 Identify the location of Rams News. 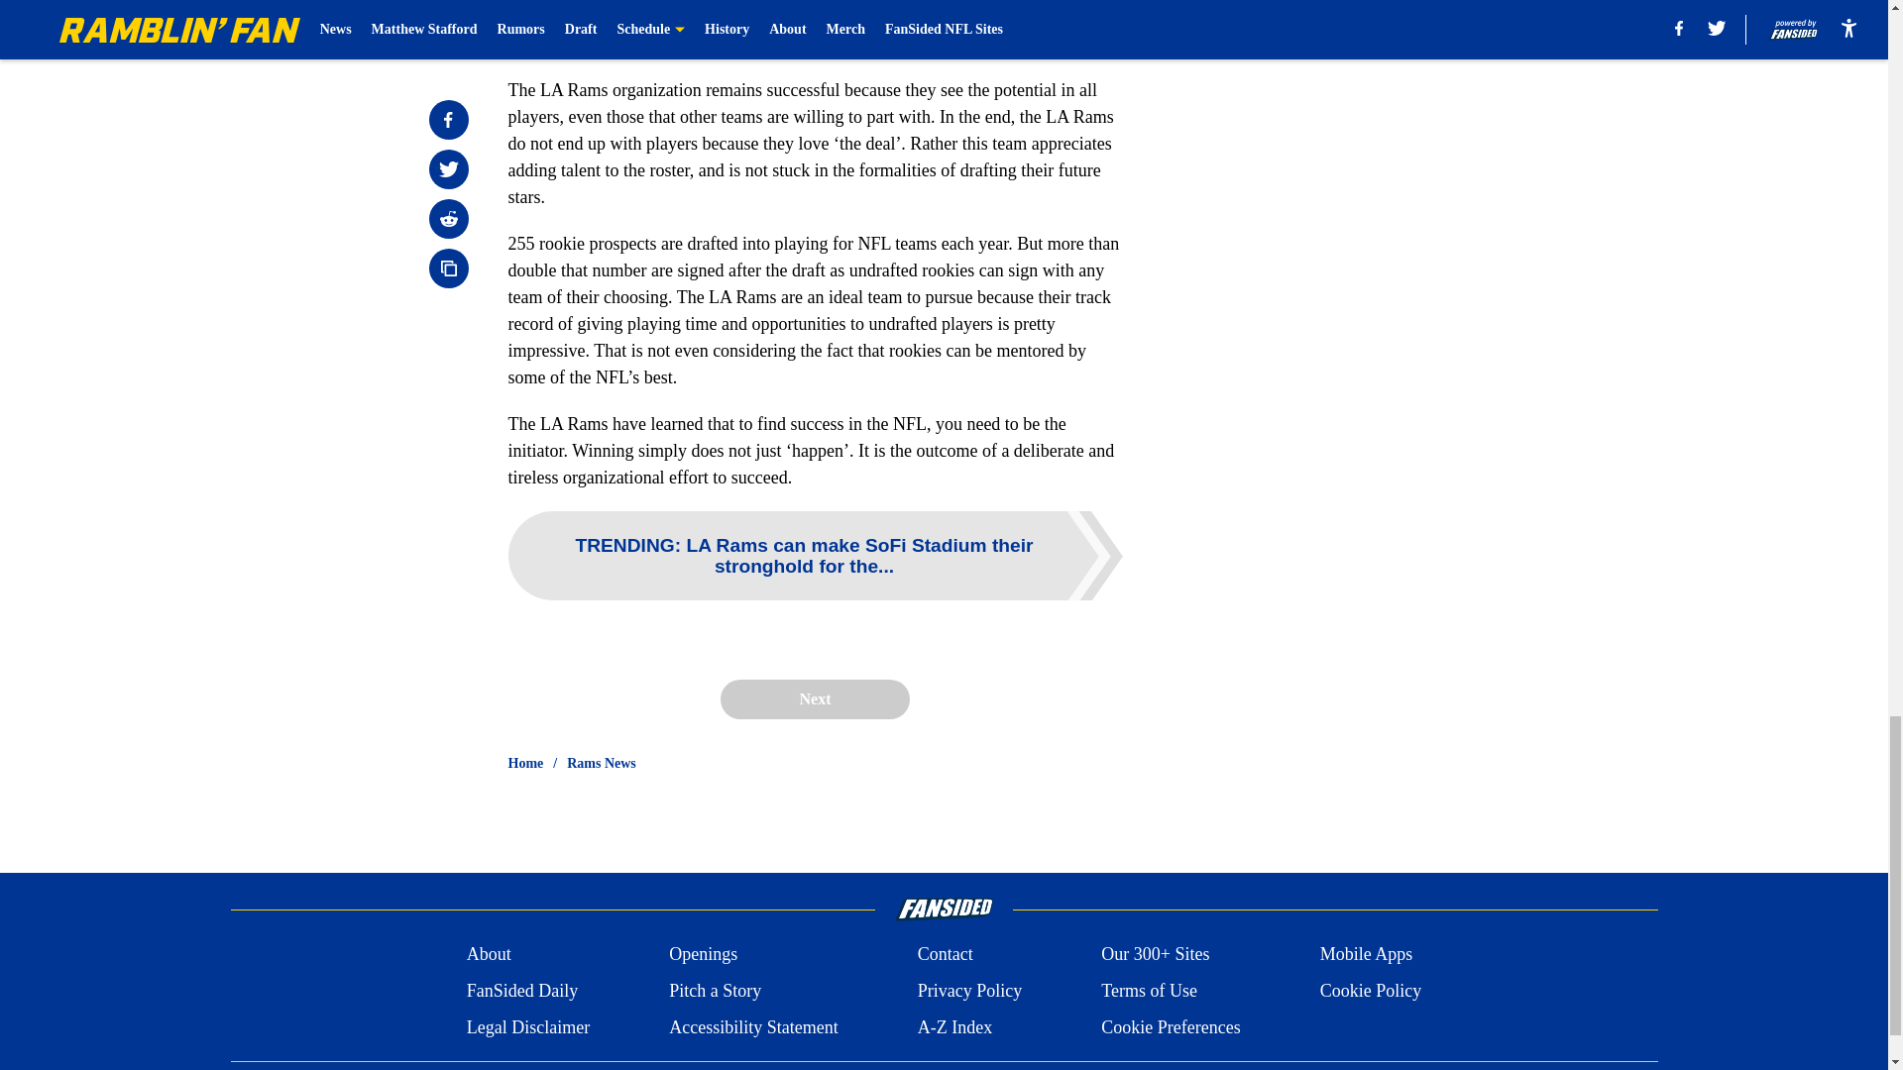
(601, 763).